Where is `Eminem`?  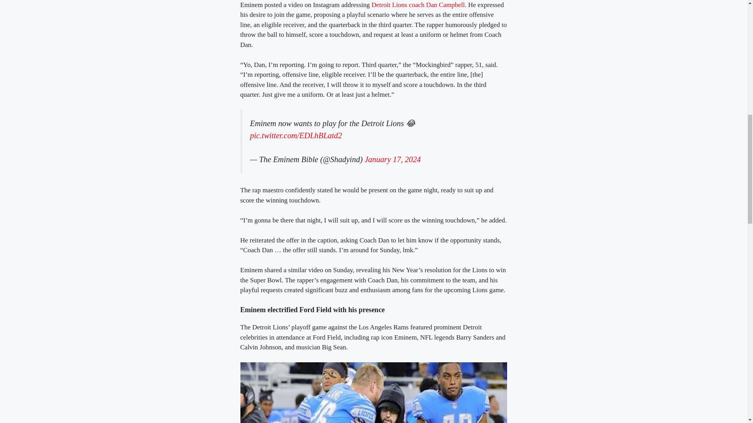 Eminem is located at coordinates (373, 392).